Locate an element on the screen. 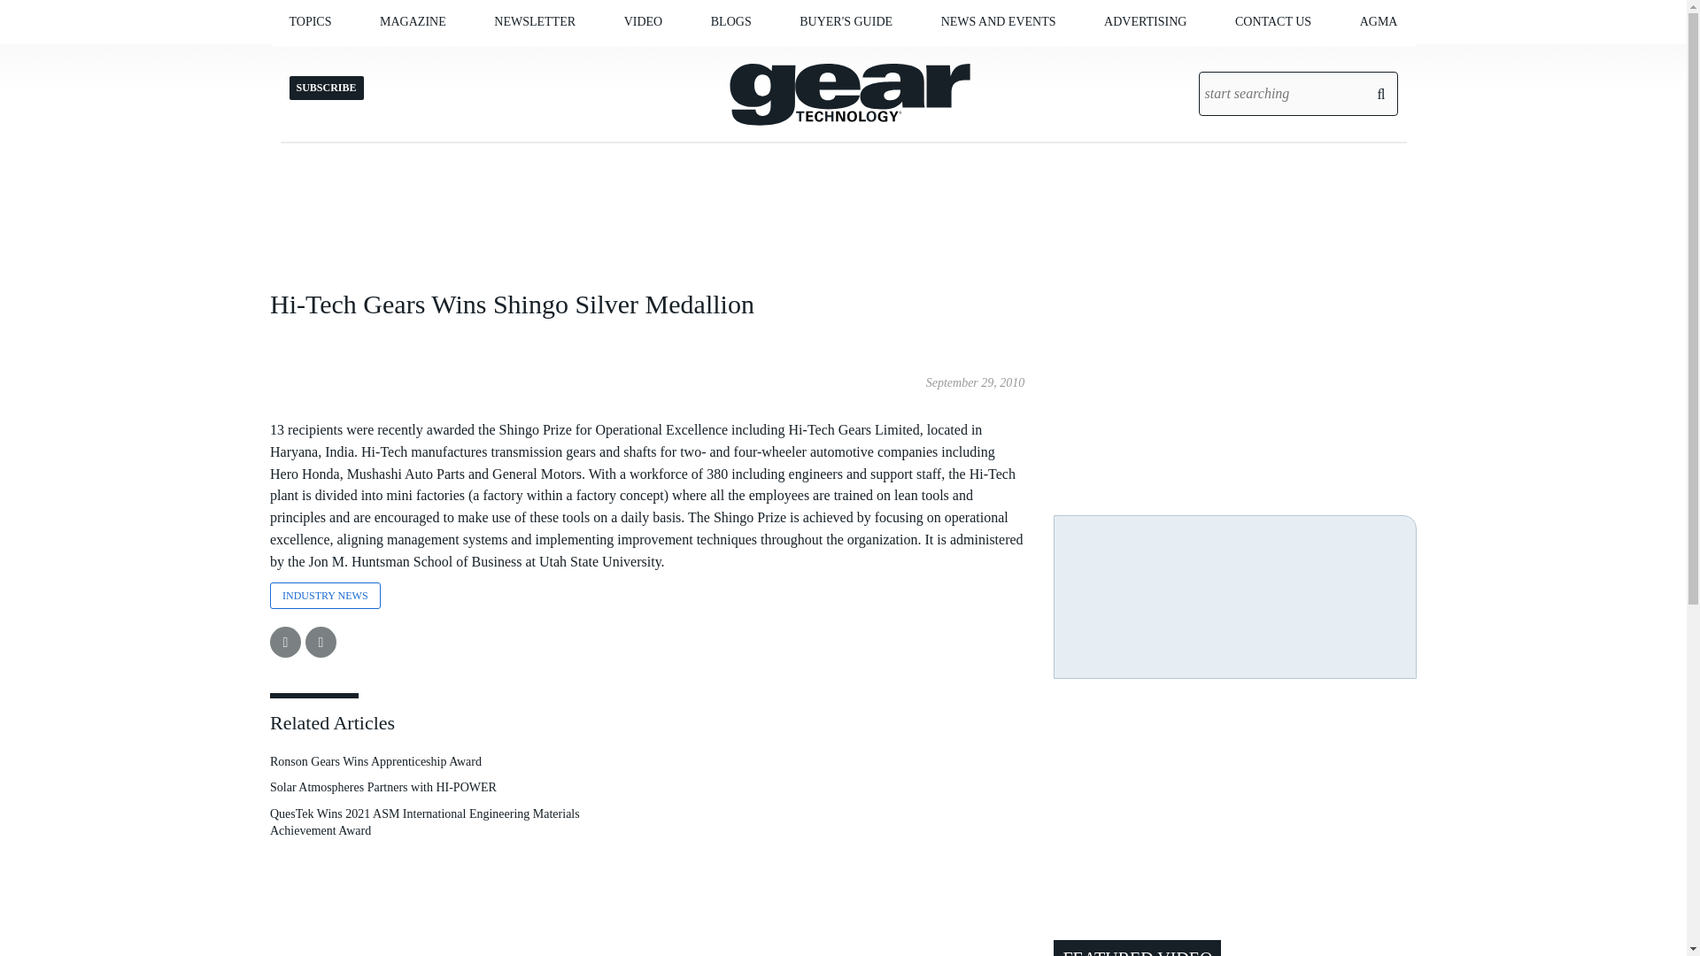 This screenshot has width=1700, height=956. BUYER'S GUIDE is located at coordinates (846, 21).